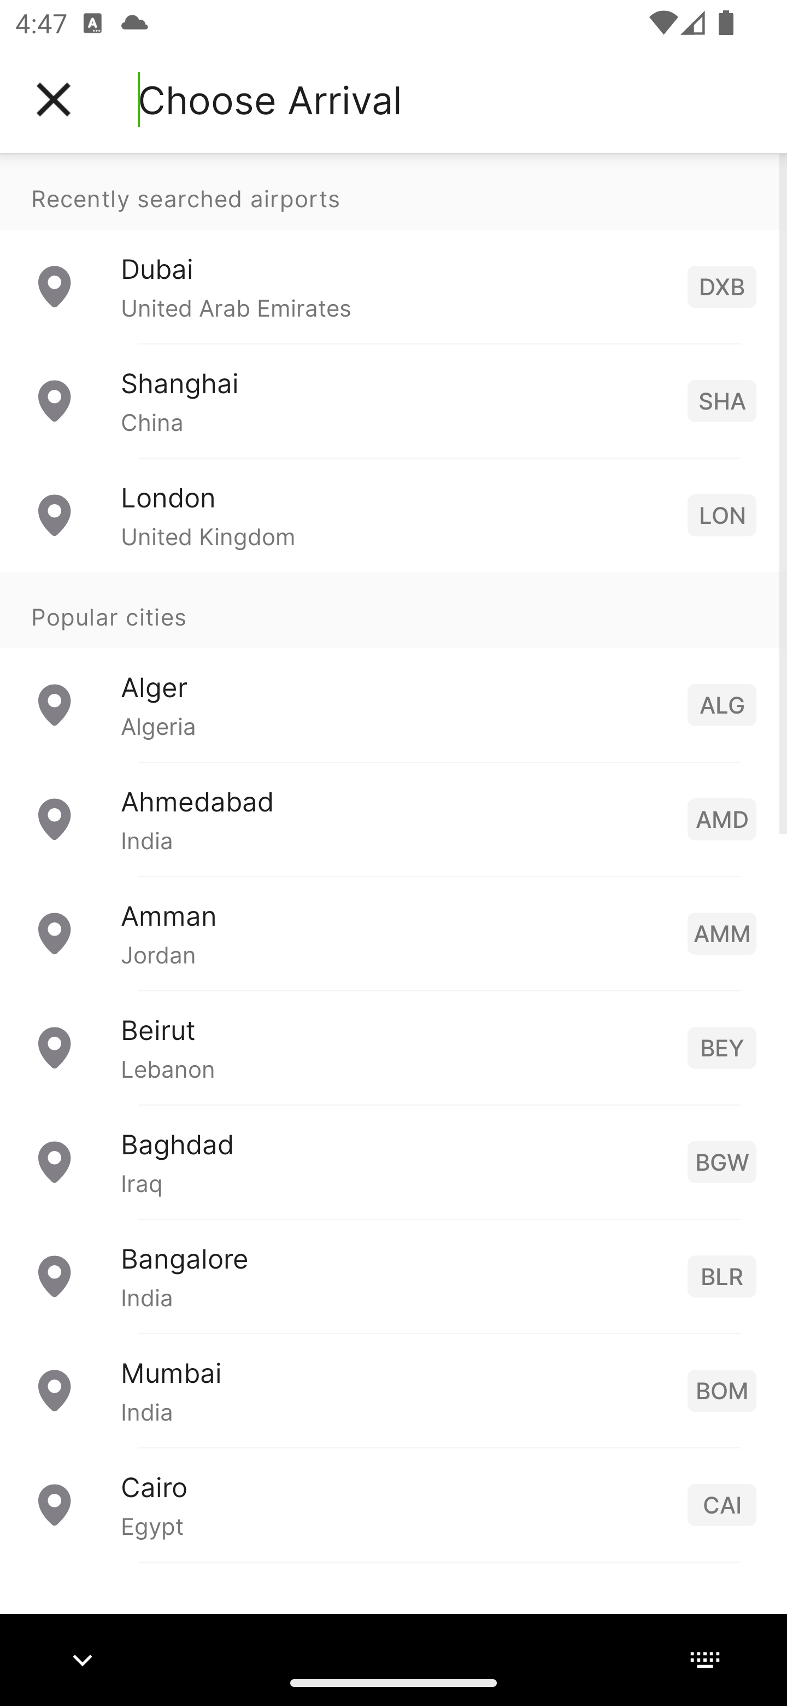 This screenshot has width=787, height=1706. Describe the element at coordinates (393, 514) in the screenshot. I see `London United Kingdom LON` at that location.